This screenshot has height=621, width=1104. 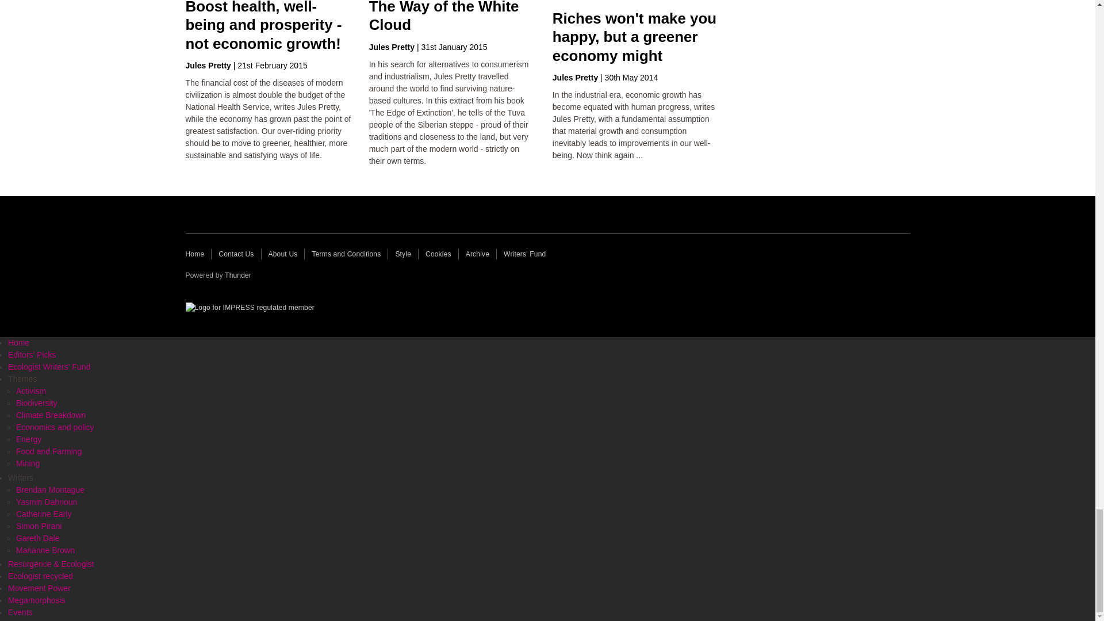 What do you see at coordinates (631, 77) in the screenshot?
I see `Friday, May 30, 2014 - 00:00` at bounding box center [631, 77].